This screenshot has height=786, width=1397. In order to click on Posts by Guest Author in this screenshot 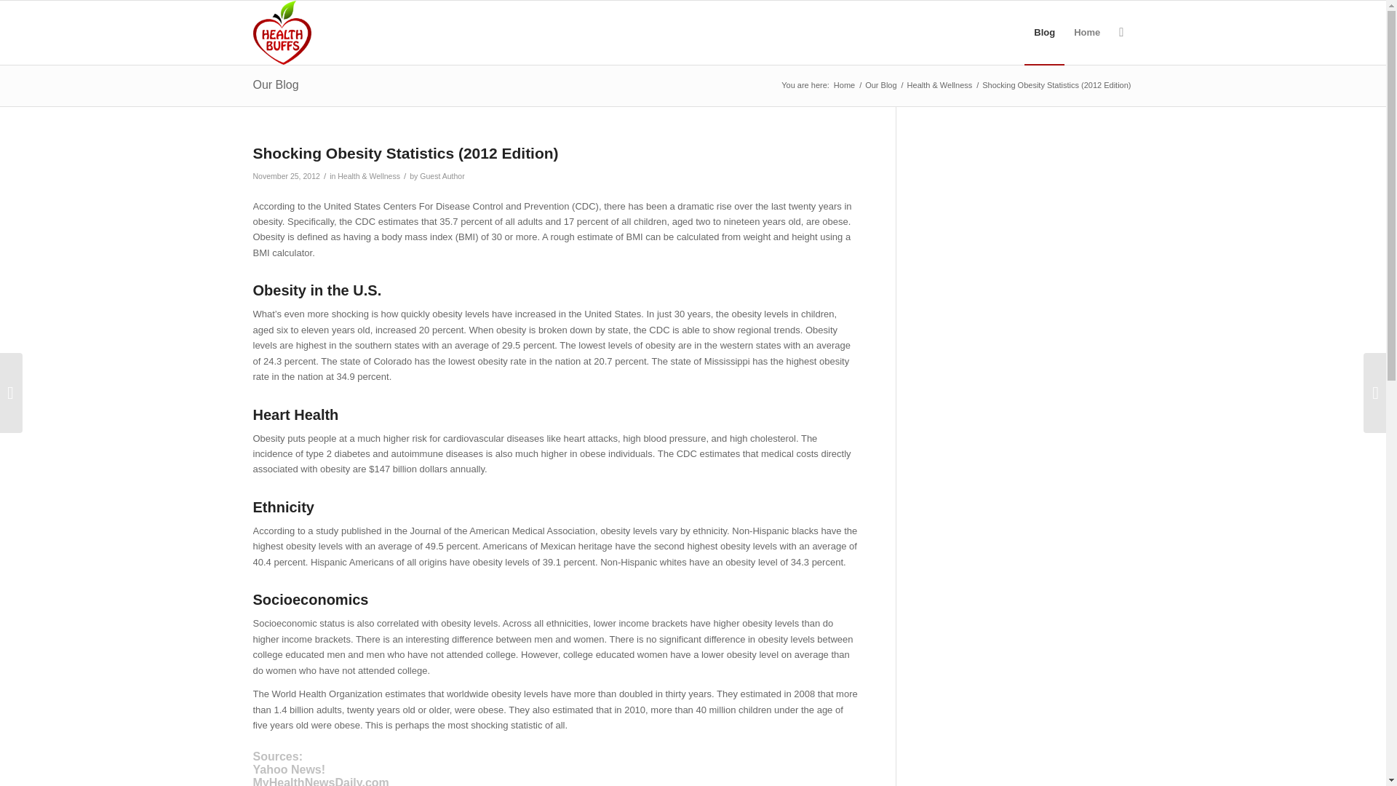, I will do `click(442, 176)`.